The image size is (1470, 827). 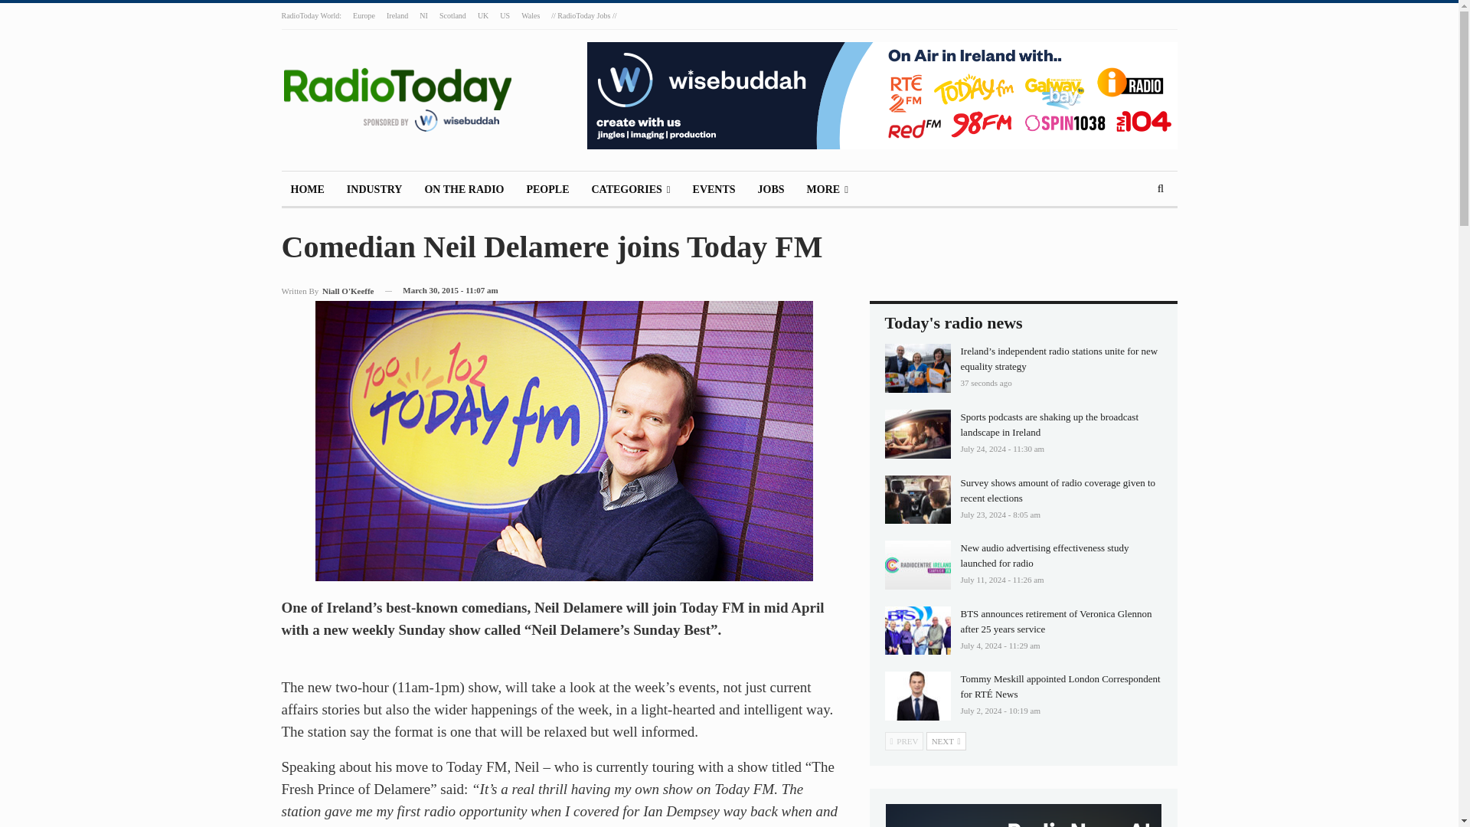 What do you see at coordinates (631, 190) in the screenshot?
I see `CATEGORIES` at bounding box center [631, 190].